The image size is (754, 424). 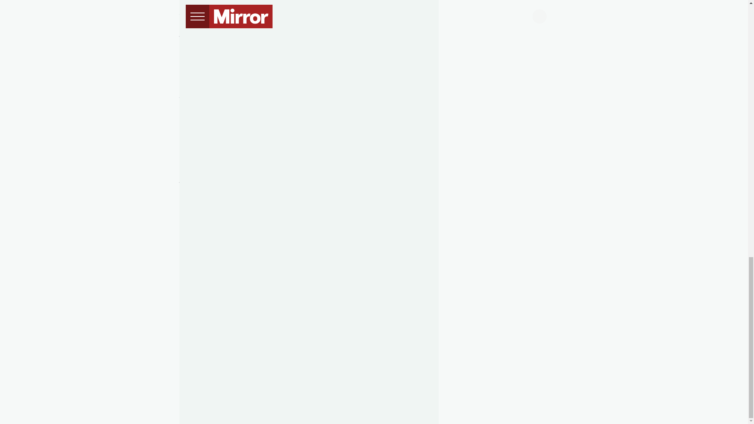 I want to click on seven-day free trial, so click(x=315, y=37).